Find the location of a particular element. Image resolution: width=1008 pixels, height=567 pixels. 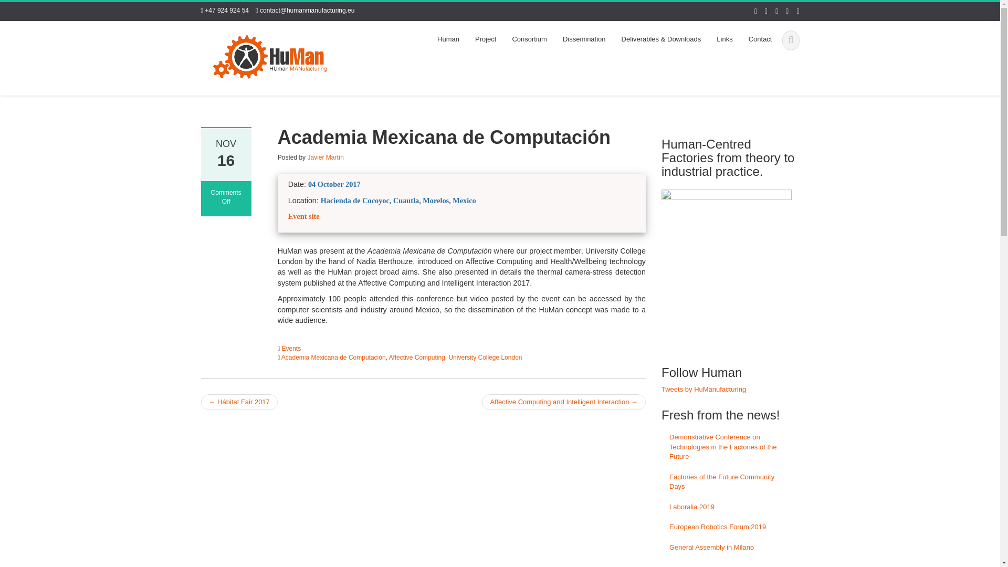

University College London is located at coordinates (485, 357).